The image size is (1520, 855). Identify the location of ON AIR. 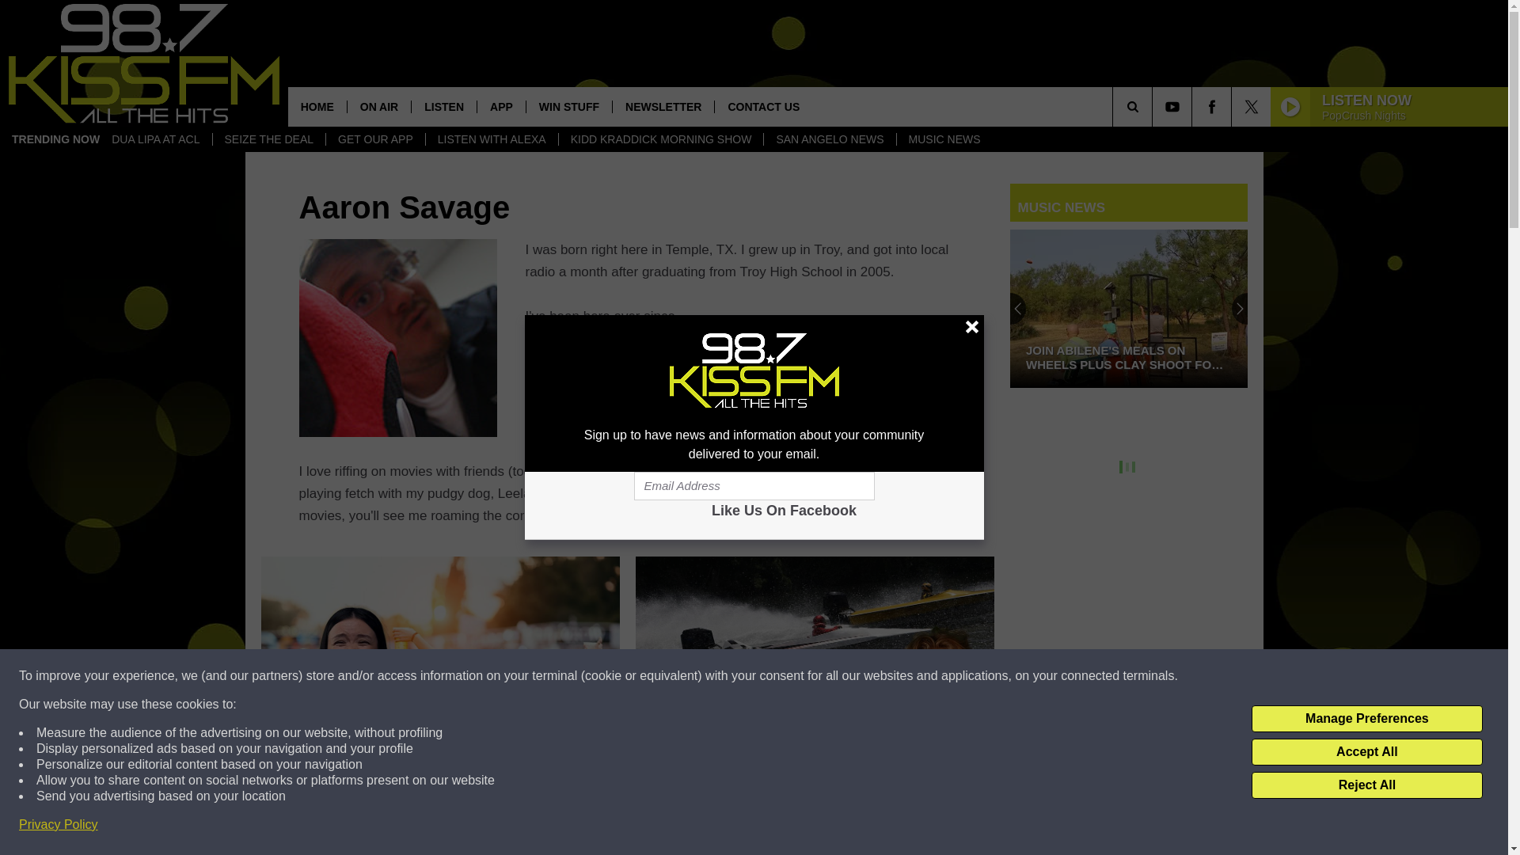
(378, 106).